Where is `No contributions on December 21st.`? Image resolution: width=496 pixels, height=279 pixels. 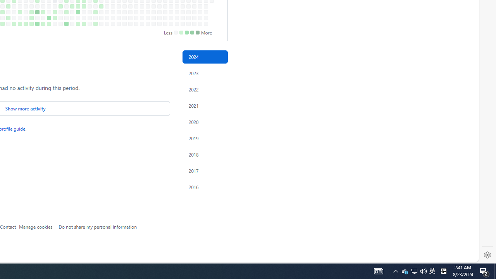 No contributions on December 21st. is located at coordinates (200, 24).